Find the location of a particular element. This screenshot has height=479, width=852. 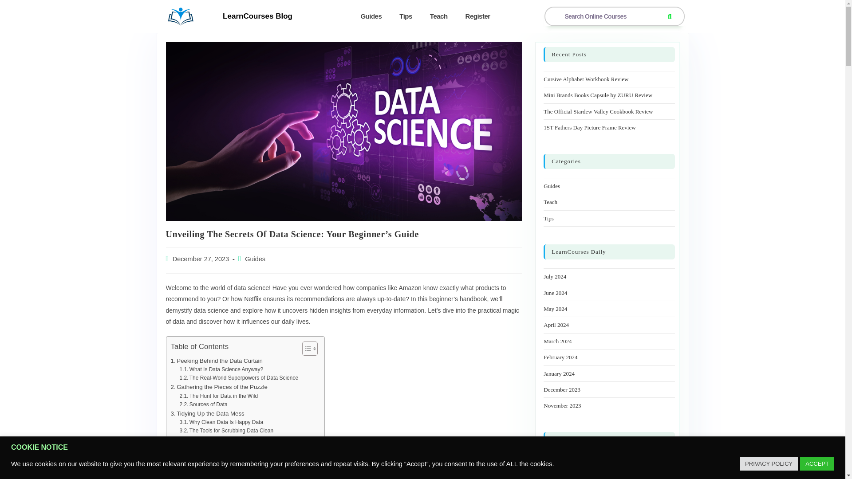

Register is located at coordinates (478, 16).